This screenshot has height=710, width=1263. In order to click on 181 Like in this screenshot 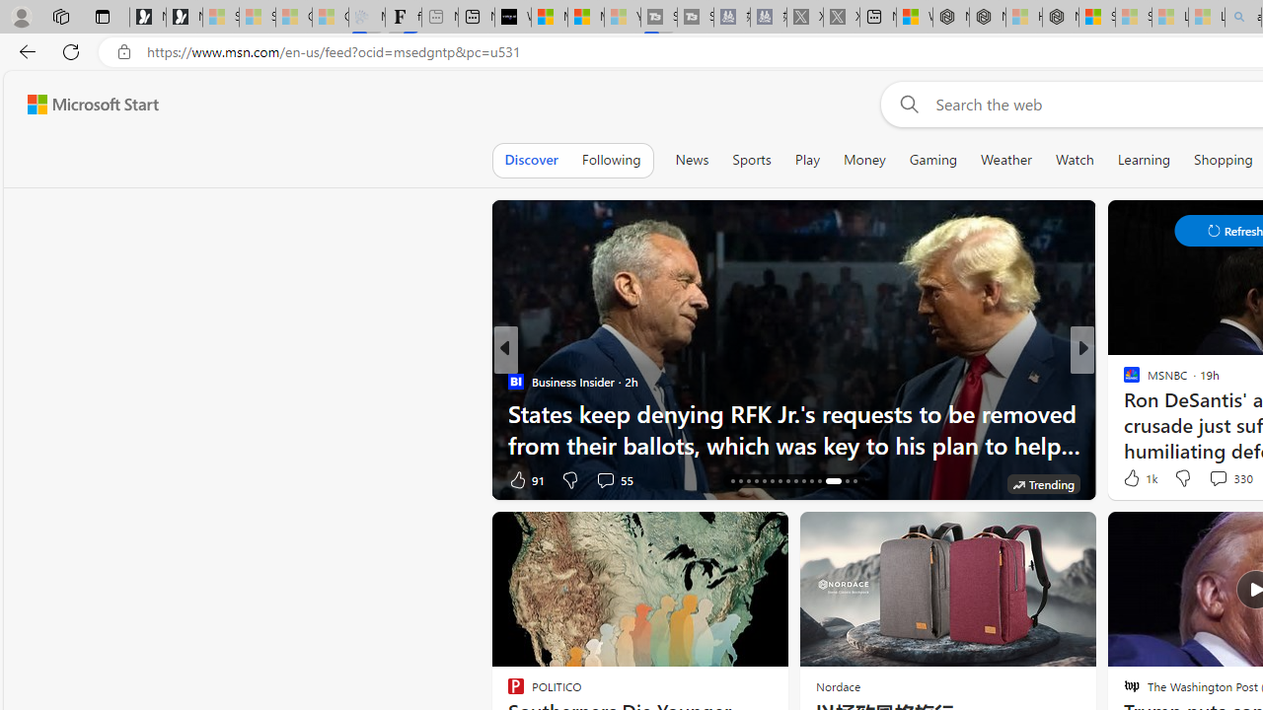, I will do `click(1137, 479)`.